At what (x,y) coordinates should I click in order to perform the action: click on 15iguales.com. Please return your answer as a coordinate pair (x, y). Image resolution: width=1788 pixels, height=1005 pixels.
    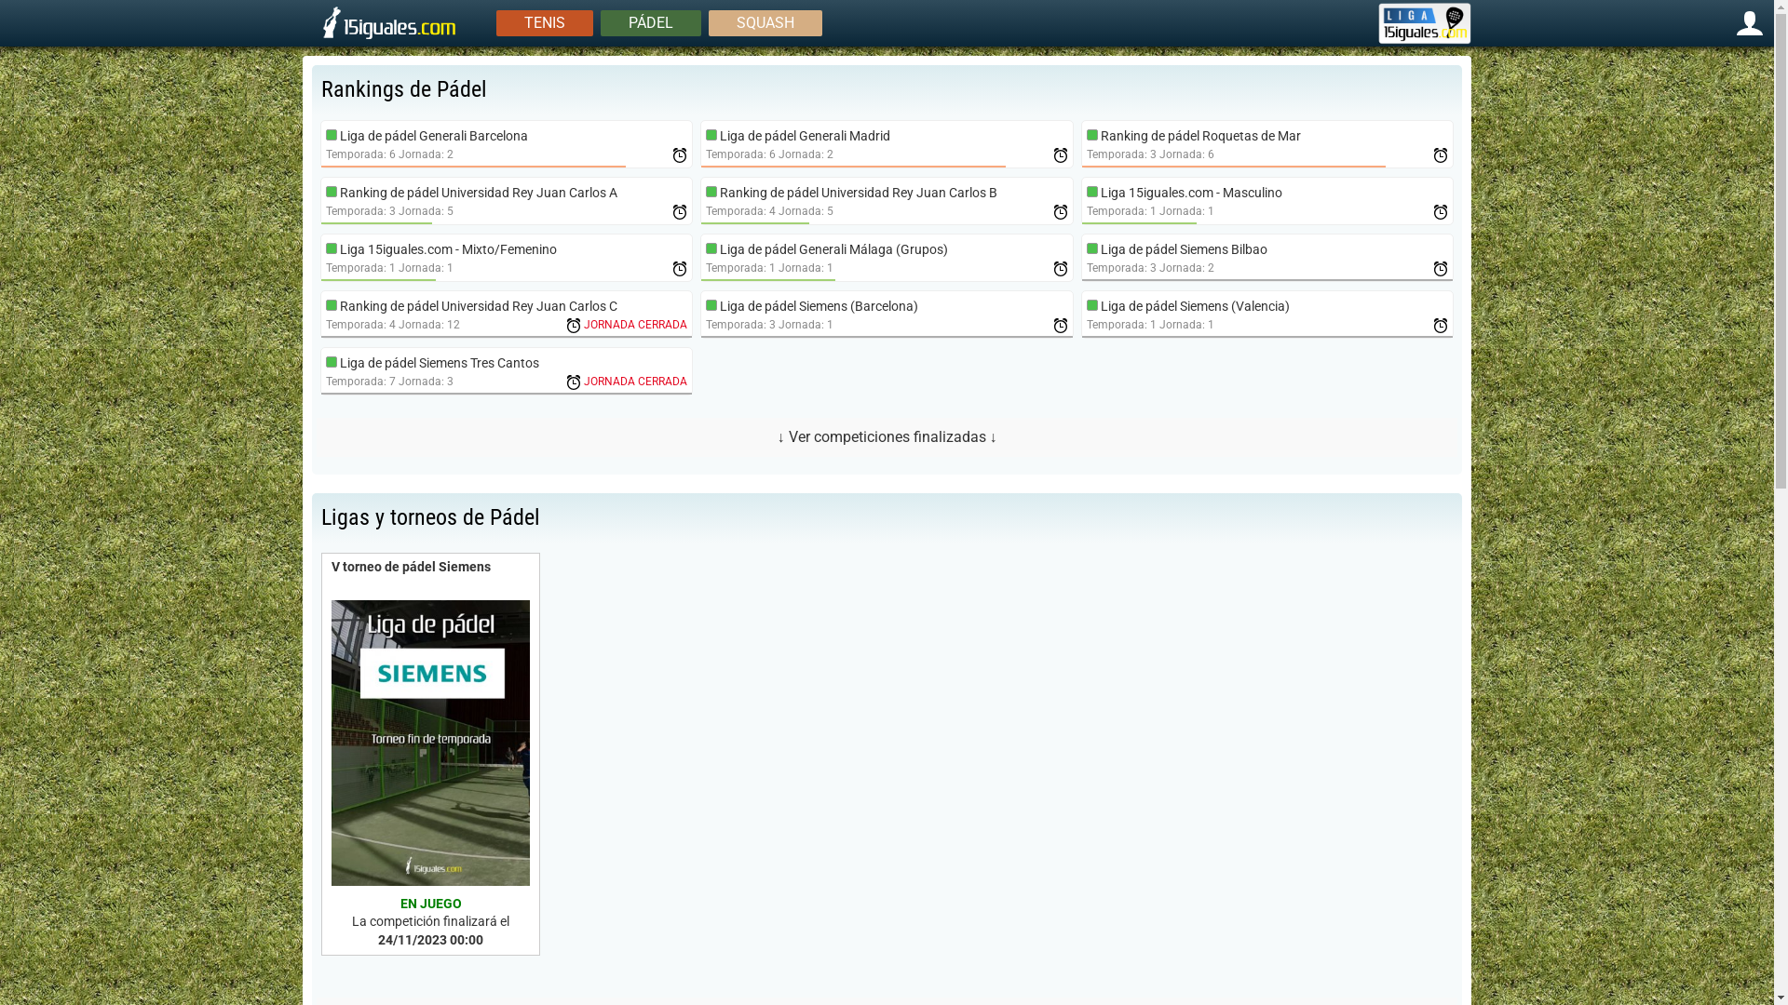
    Looking at the image, I should click on (390, 36).